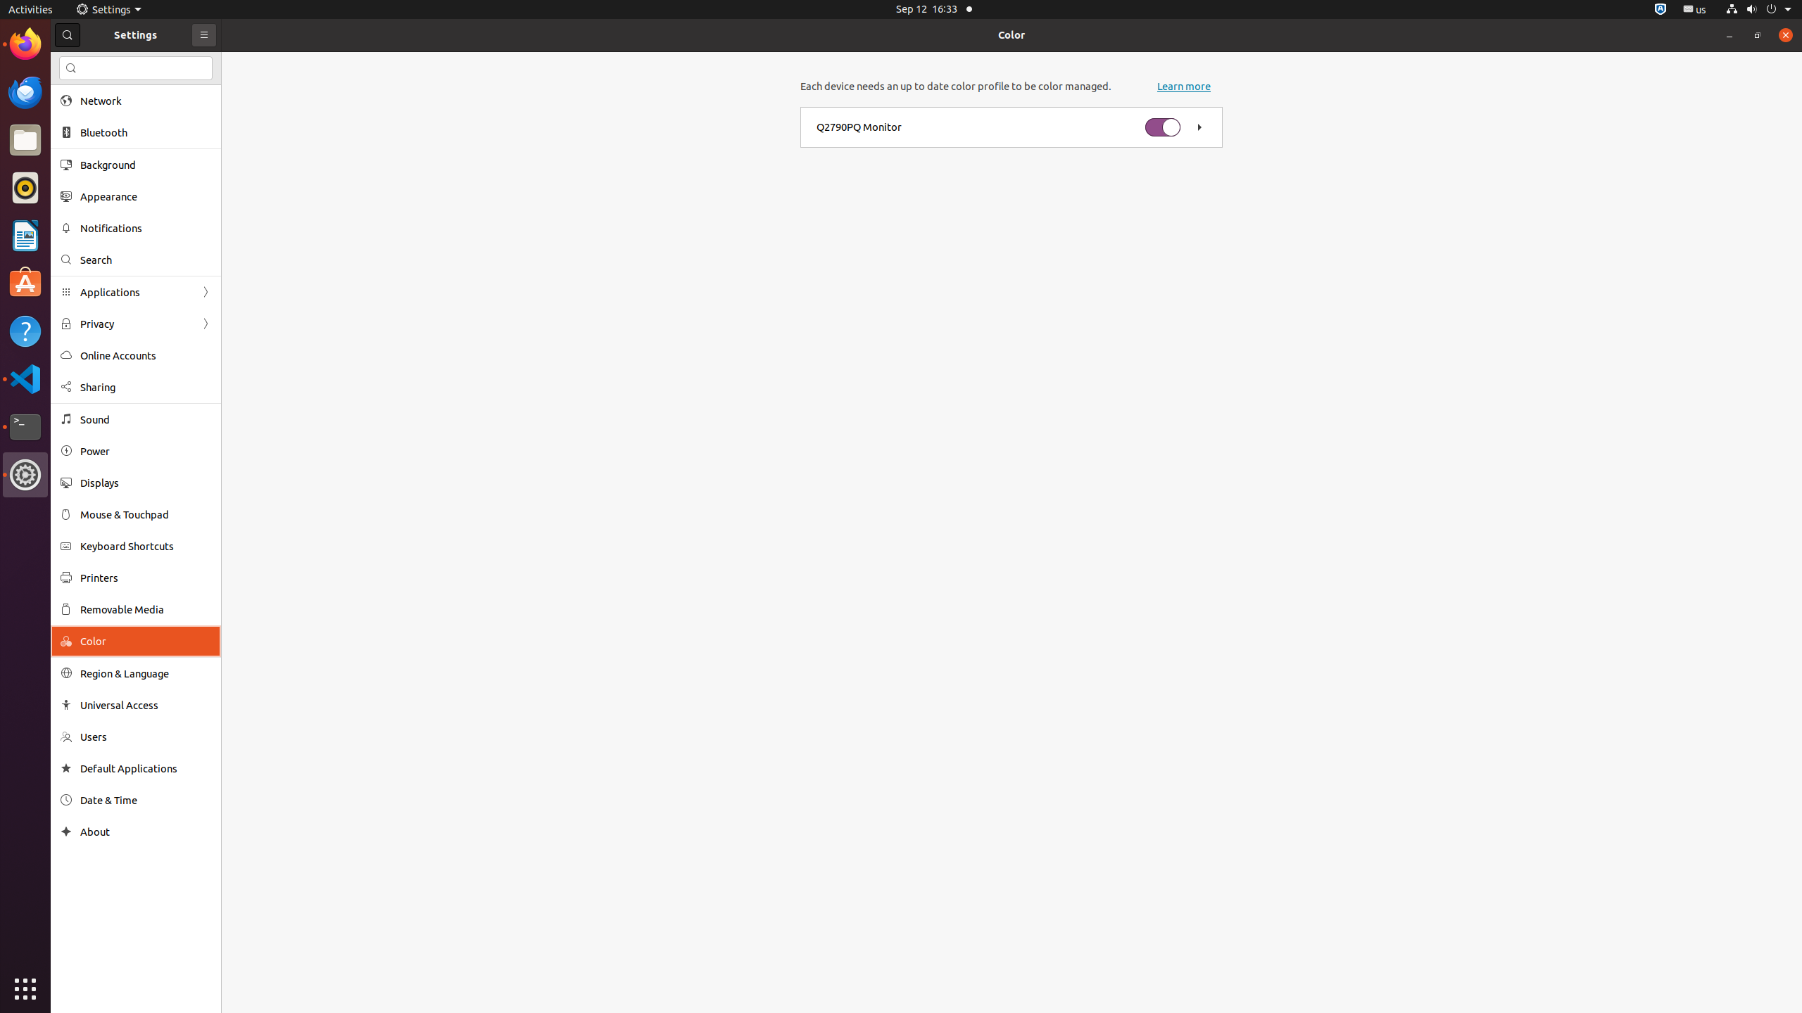 Image resolution: width=1802 pixels, height=1013 pixels. What do you see at coordinates (146, 165) in the screenshot?
I see `Background` at bounding box center [146, 165].